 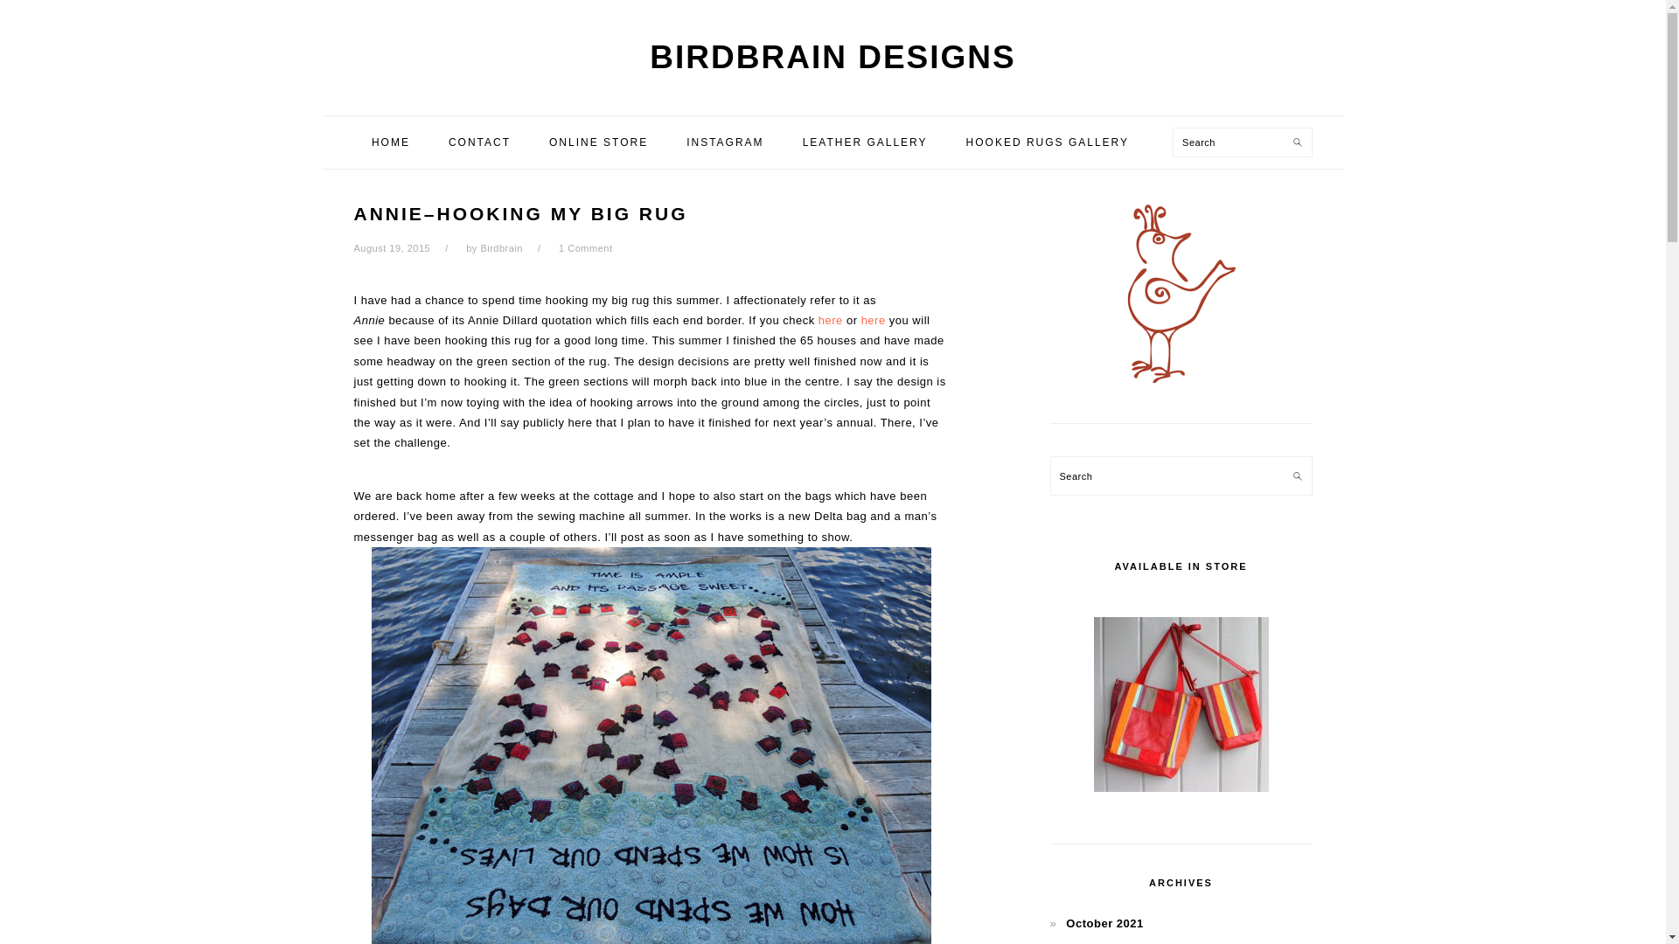 I want to click on INSTAGRAM, so click(x=725, y=142).